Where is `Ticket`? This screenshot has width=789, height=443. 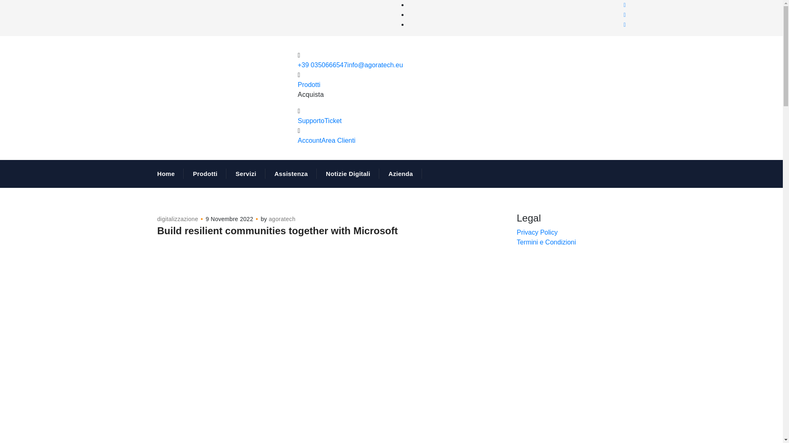 Ticket is located at coordinates (333, 121).